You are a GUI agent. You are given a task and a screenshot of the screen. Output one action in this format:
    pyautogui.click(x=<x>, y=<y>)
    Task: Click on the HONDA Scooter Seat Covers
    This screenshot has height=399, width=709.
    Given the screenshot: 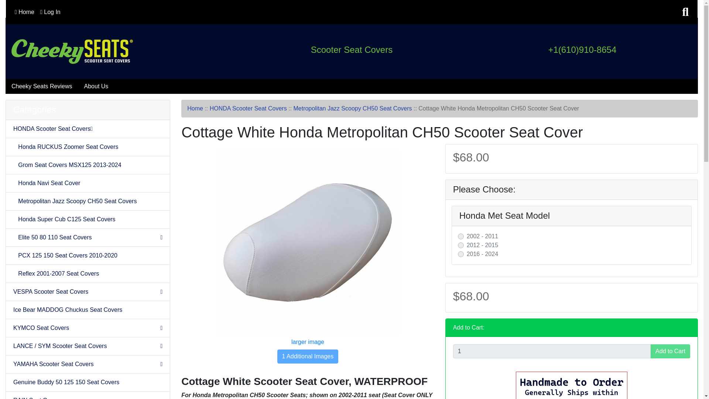 What is the action you would take?
    pyautogui.click(x=88, y=129)
    